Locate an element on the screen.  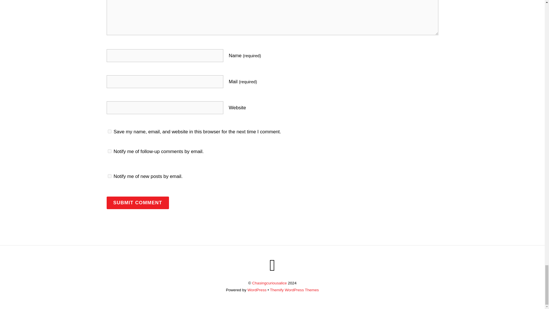
Themify WordPress Themes is located at coordinates (295, 290).